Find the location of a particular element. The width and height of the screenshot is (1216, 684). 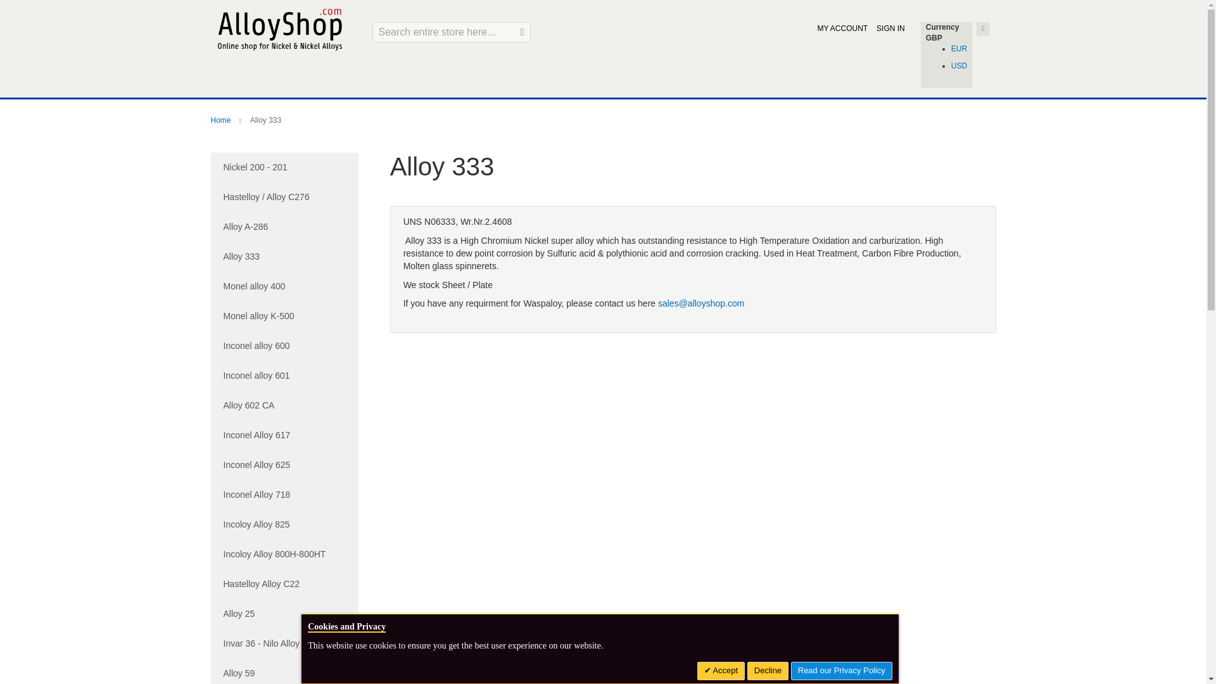

My Cart is located at coordinates (983, 29).